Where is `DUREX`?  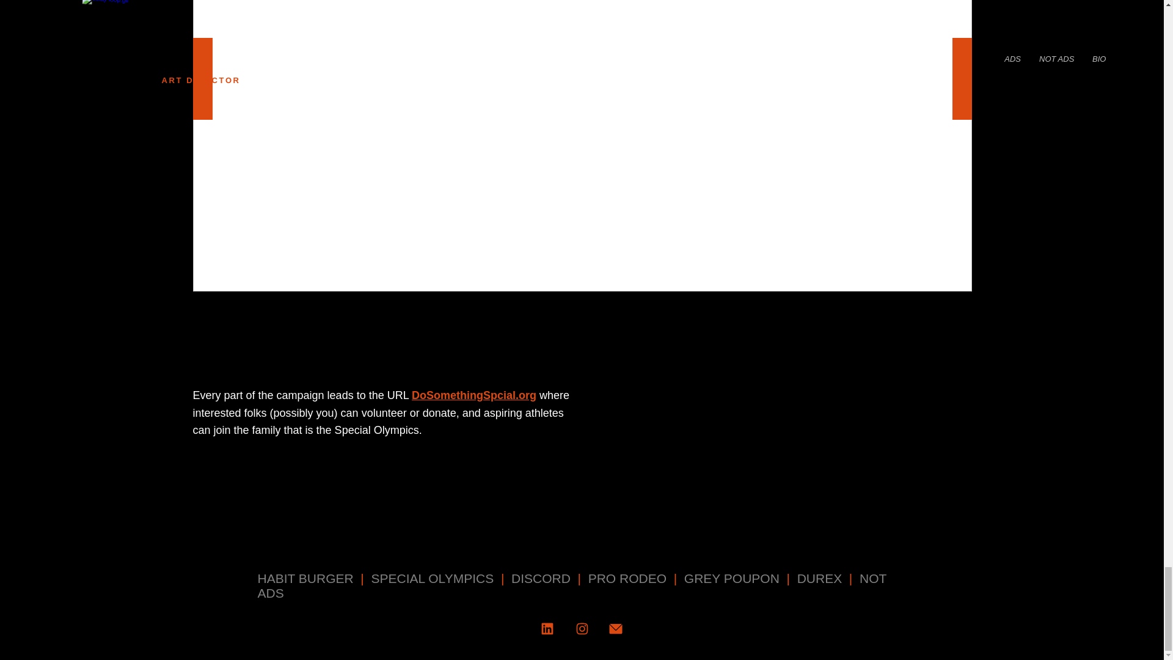
DUREX is located at coordinates (820, 578).